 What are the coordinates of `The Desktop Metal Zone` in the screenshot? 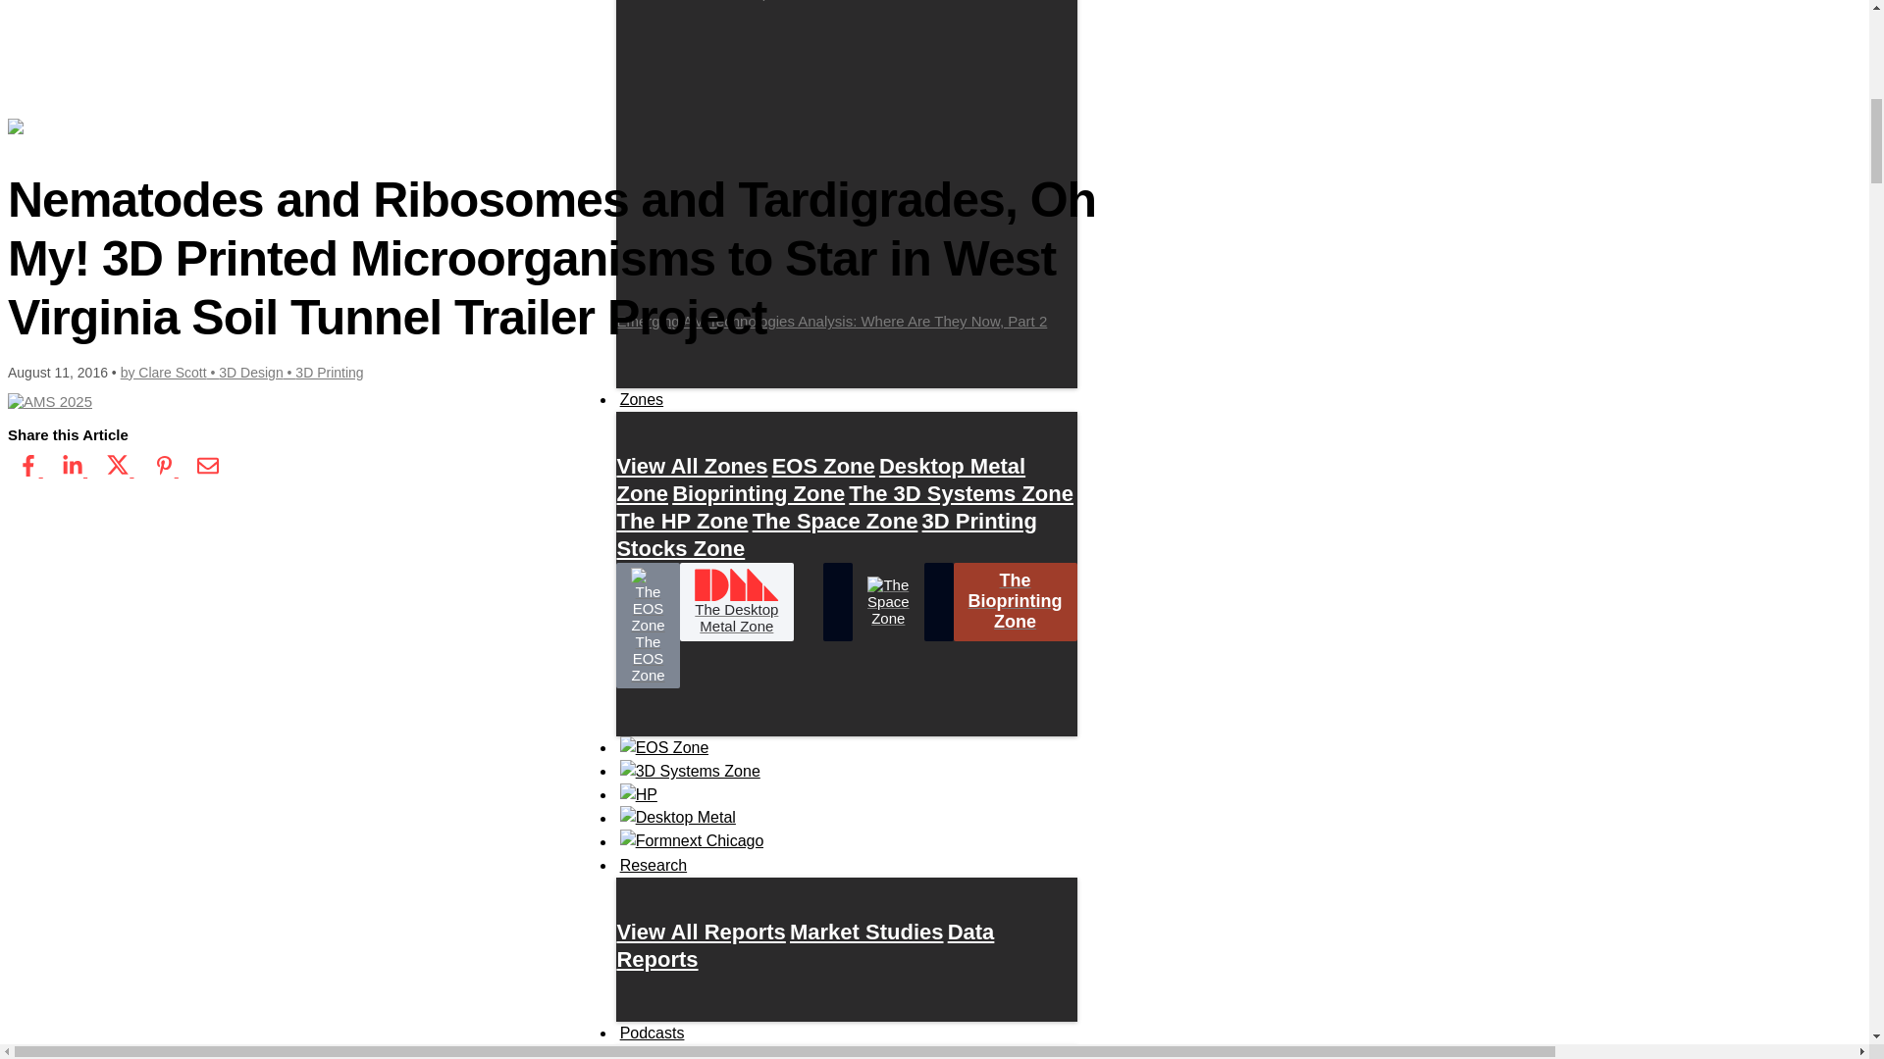 It's located at (736, 602).